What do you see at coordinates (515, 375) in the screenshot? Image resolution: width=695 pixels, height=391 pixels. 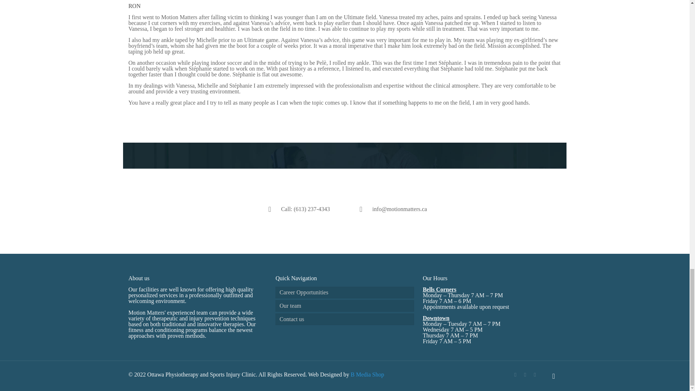 I see `Facebook` at bounding box center [515, 375].